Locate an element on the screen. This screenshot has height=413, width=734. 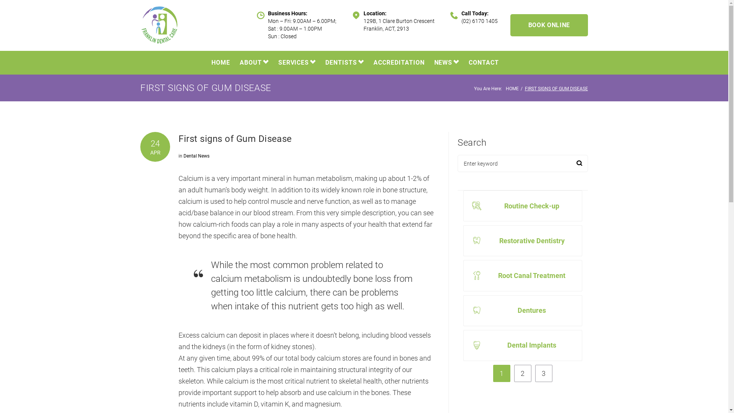
2 is located at coordinates (523, 373).